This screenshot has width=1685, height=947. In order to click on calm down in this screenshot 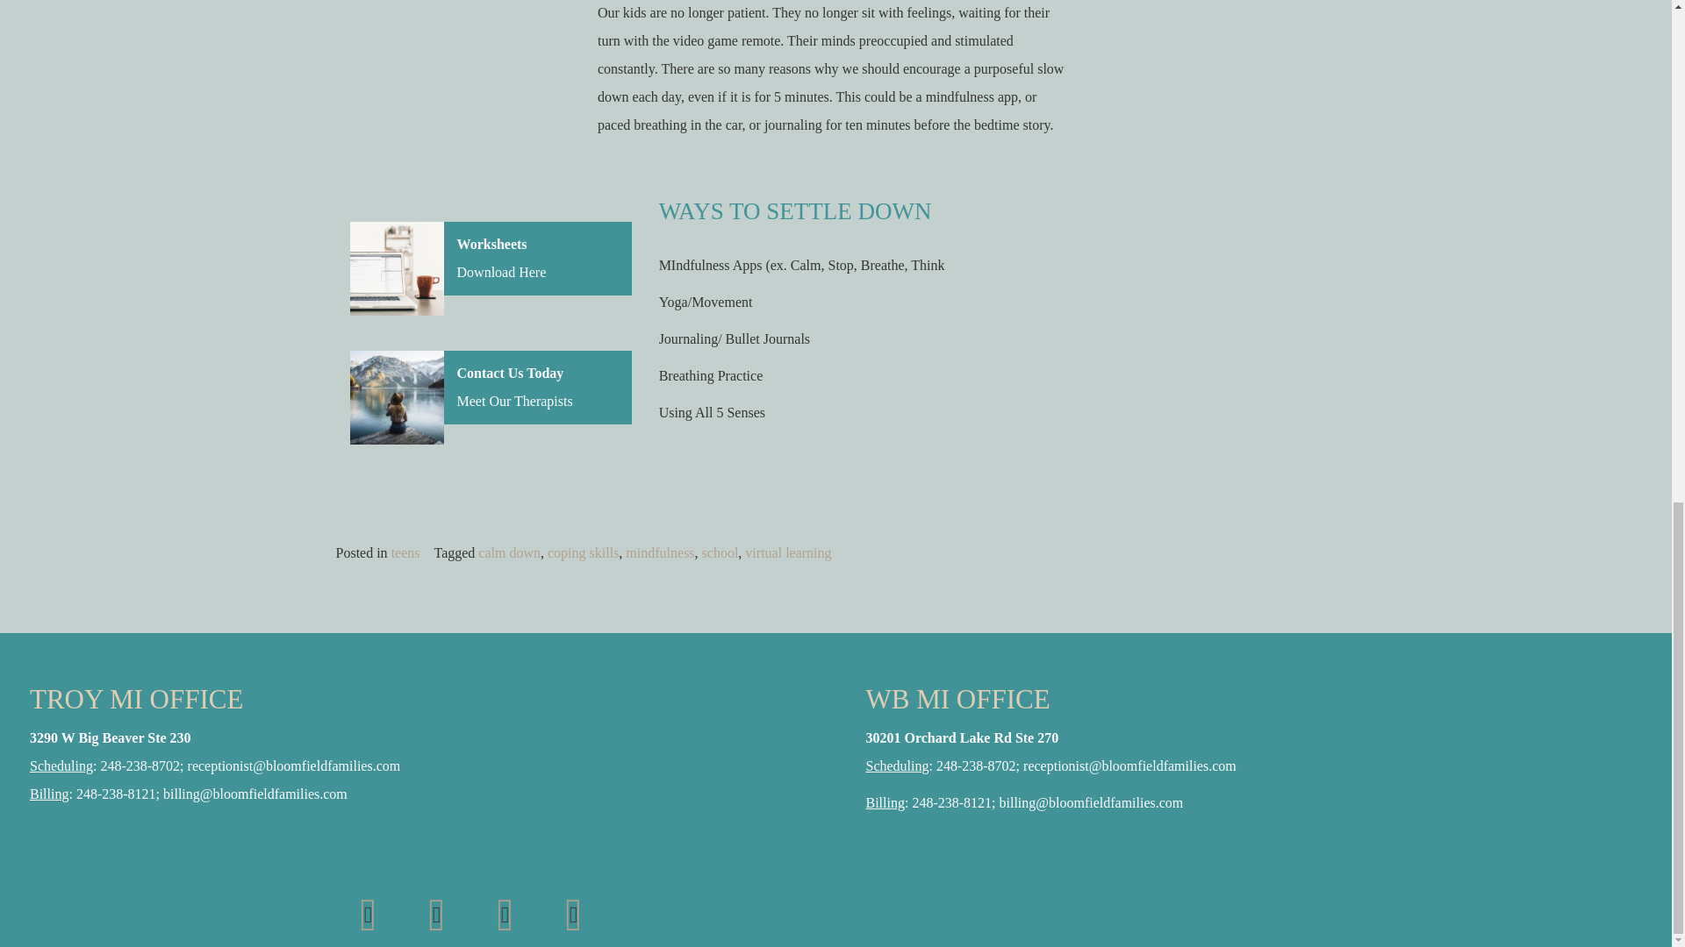, I will do `click(509, 552)`.